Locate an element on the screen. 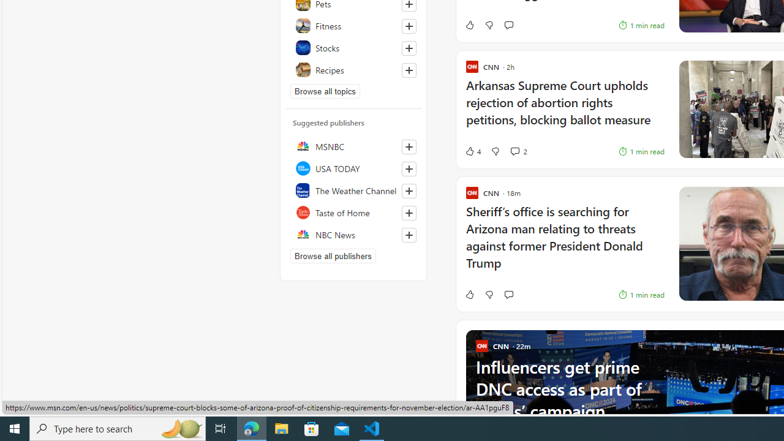 This screenshot has width=784, height=441. Fitness is located at coordinates (353, 26).